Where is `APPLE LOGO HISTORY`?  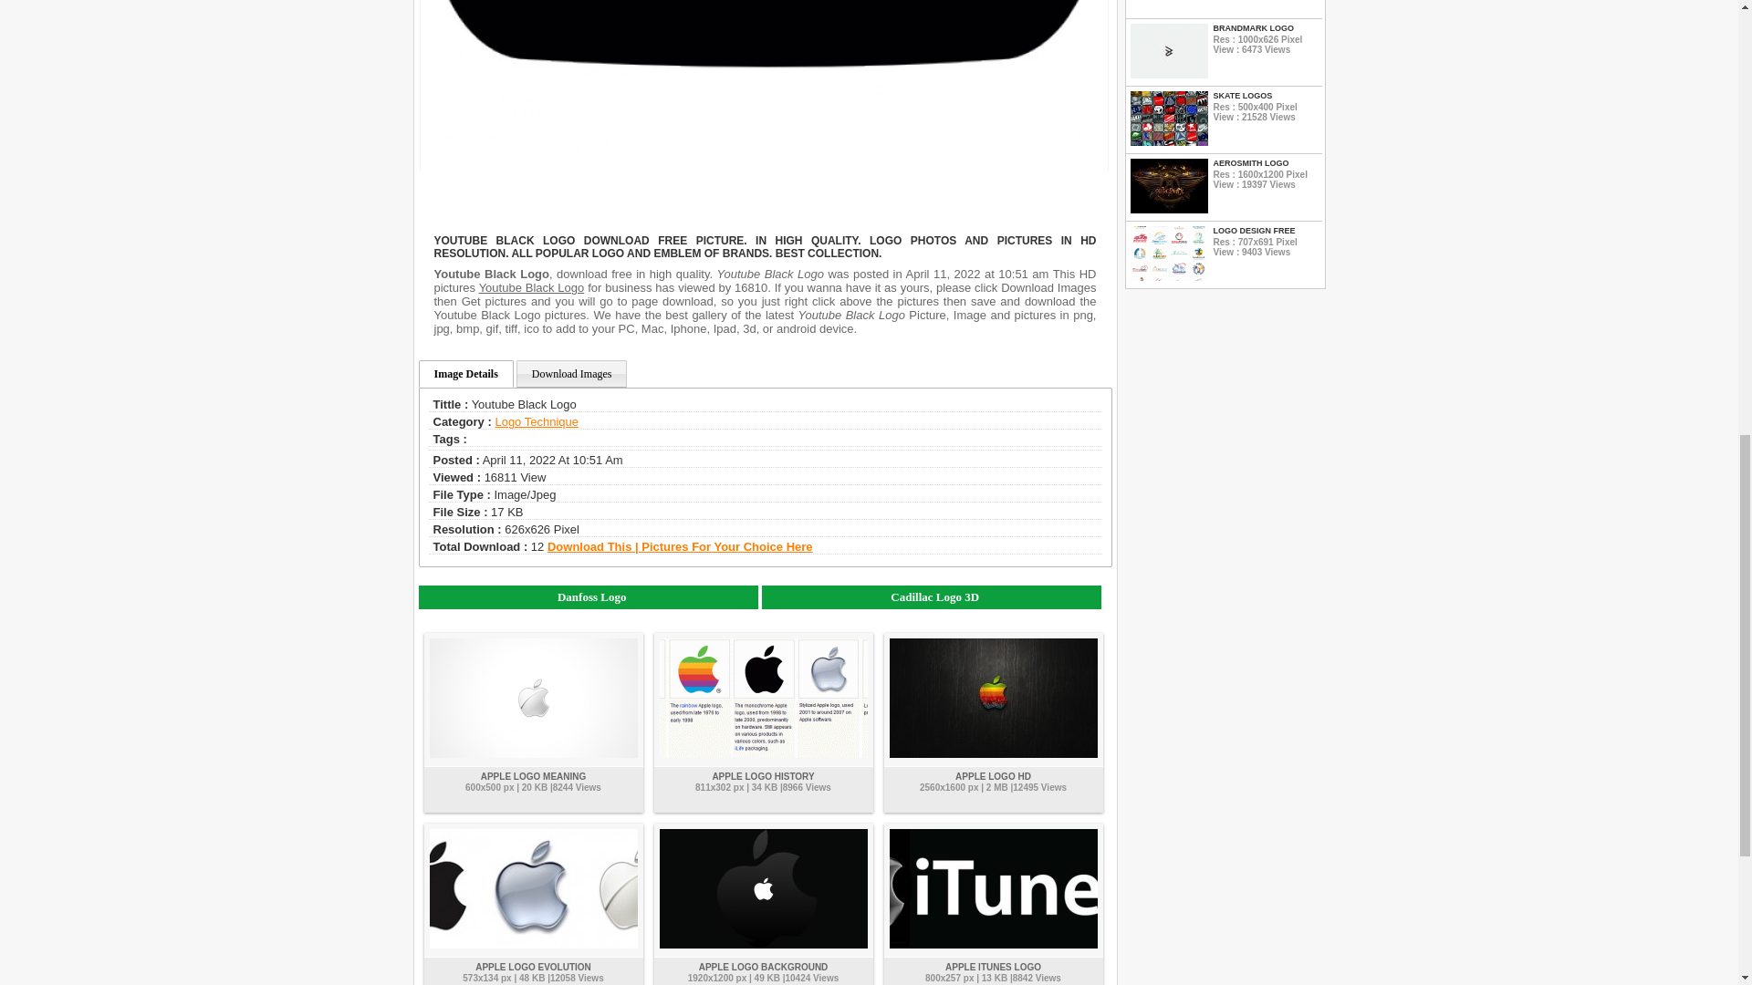
APPLE LOGO HISTORY is located at coordinates (763, 776).